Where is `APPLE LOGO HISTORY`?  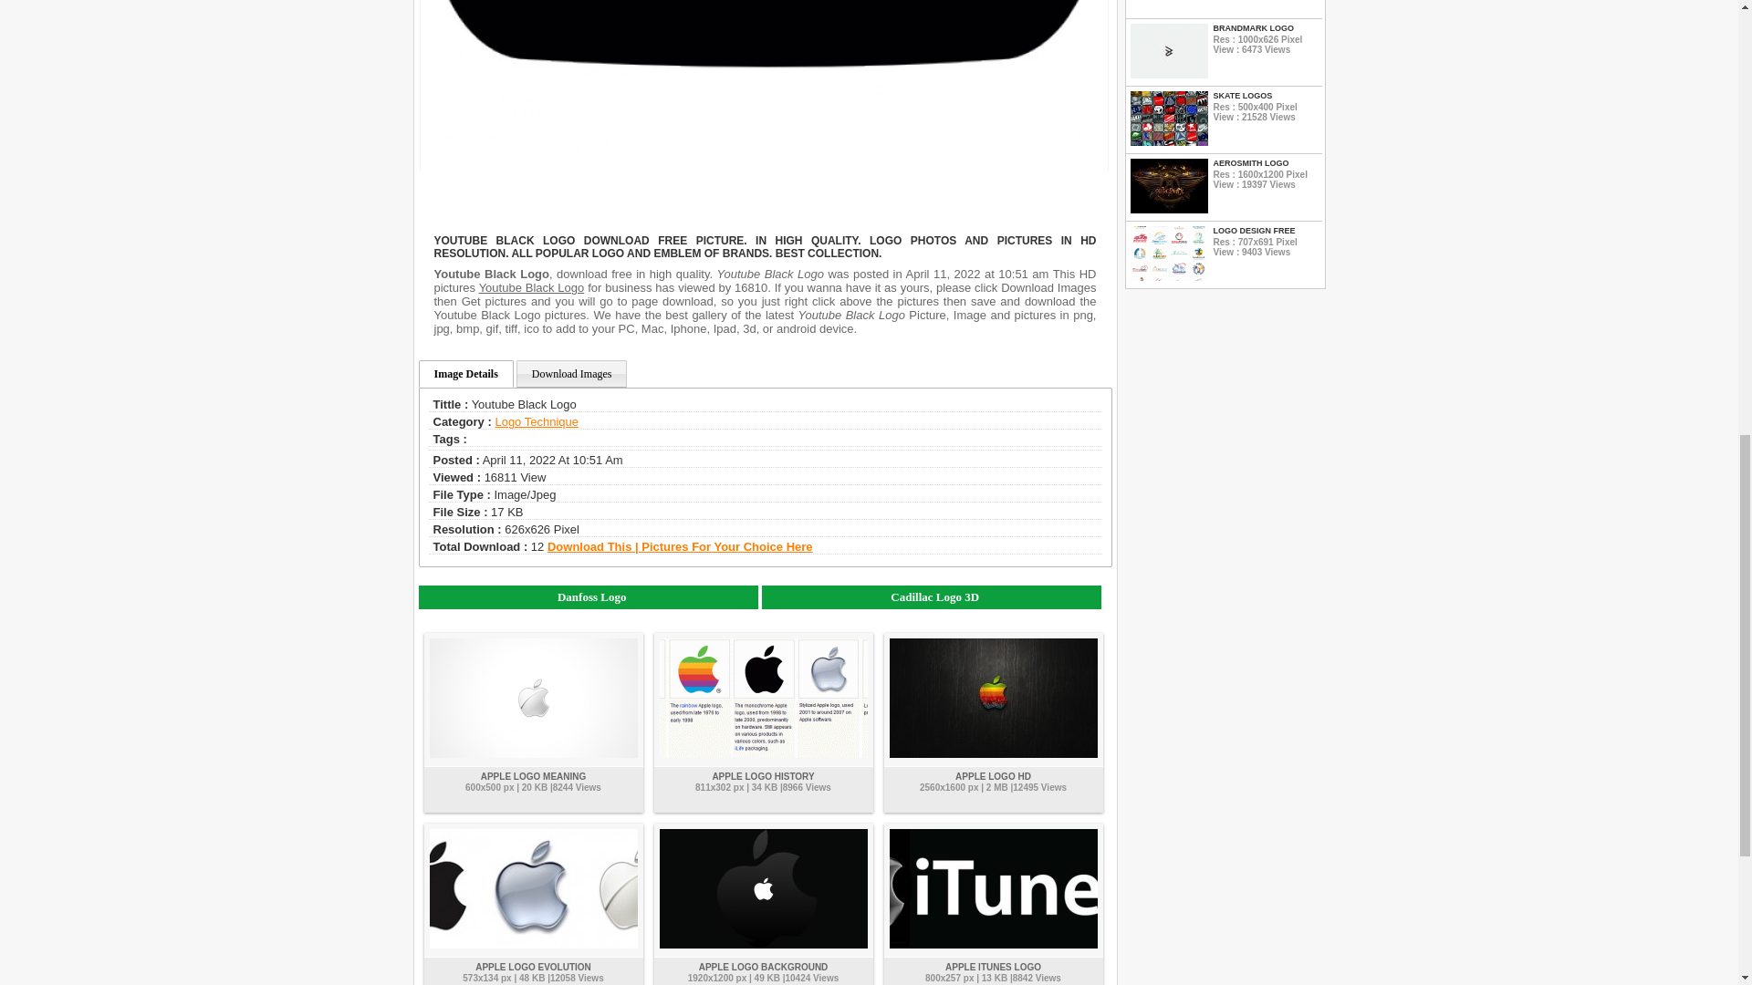
APPLE LOGO HISTORY is located at coordinates (763, 776).